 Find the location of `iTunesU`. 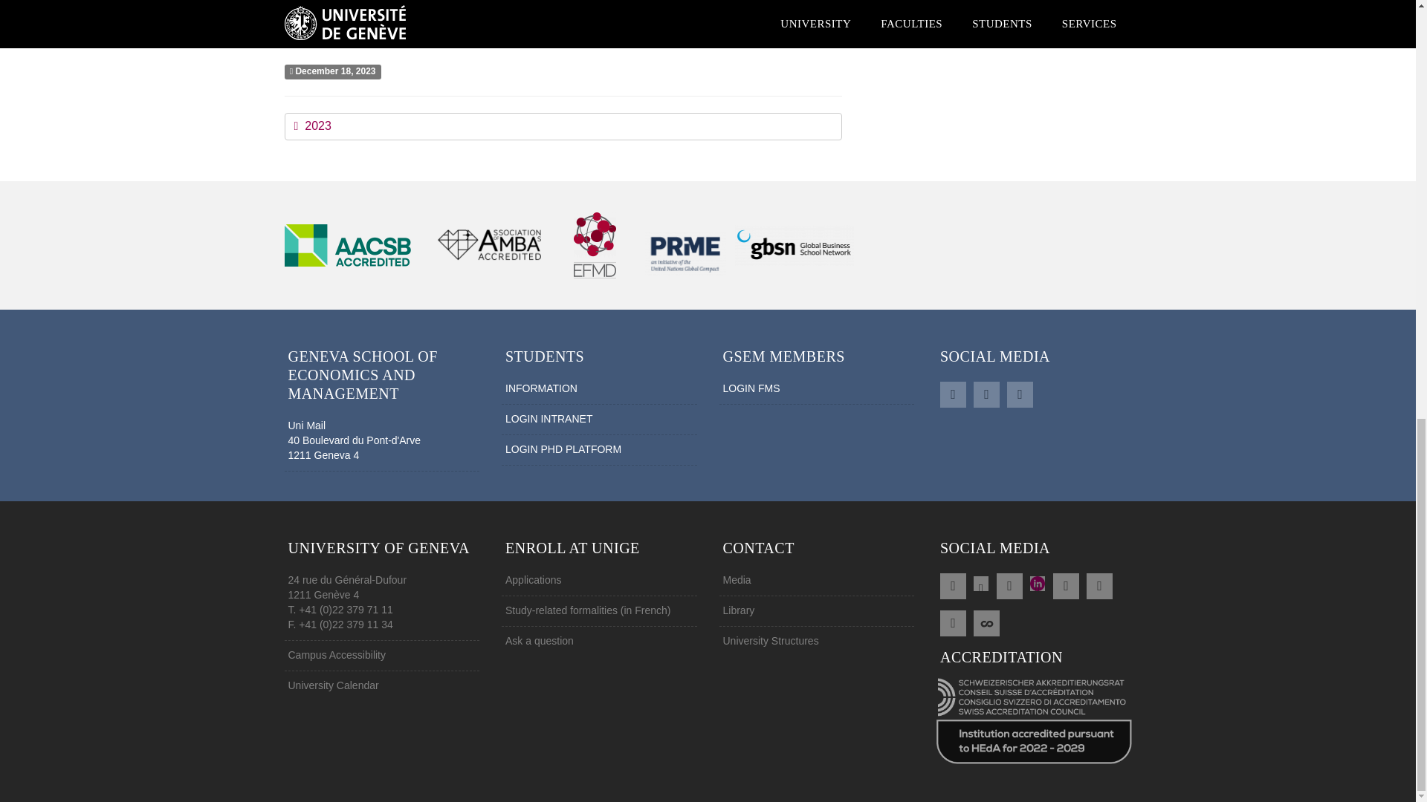

iTunesU is located at coordinates (953, 621).